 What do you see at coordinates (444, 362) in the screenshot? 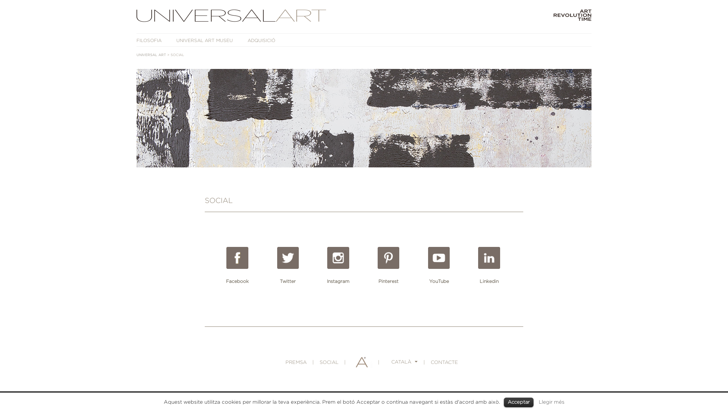
I see `CONTACTE` at bounding box center [444, 362].